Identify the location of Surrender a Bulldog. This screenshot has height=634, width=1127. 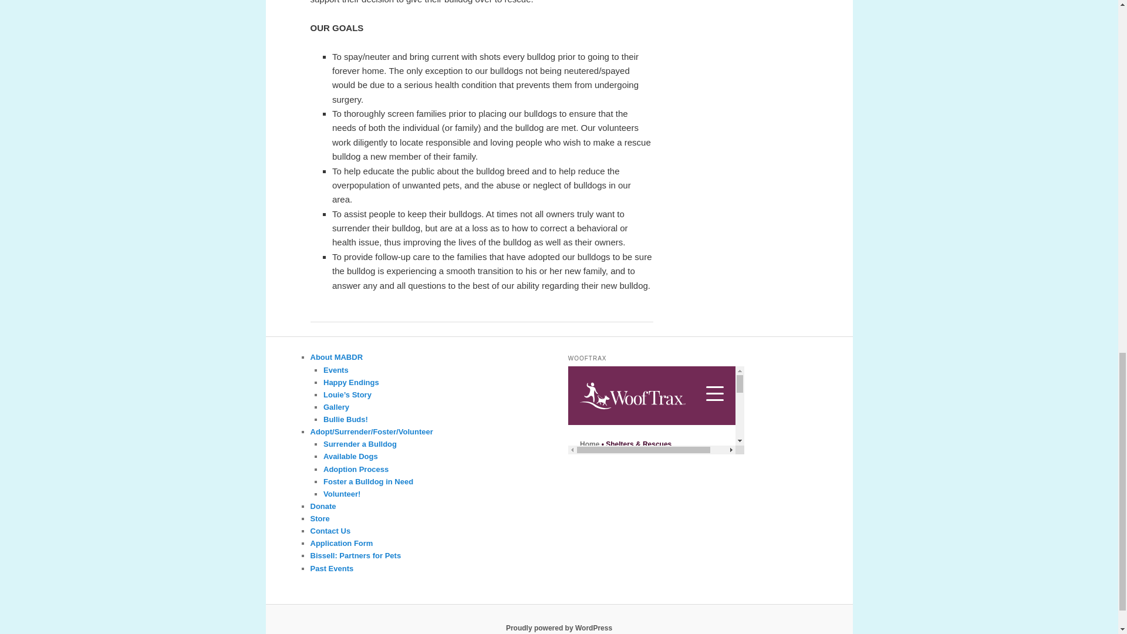
(360, 444).